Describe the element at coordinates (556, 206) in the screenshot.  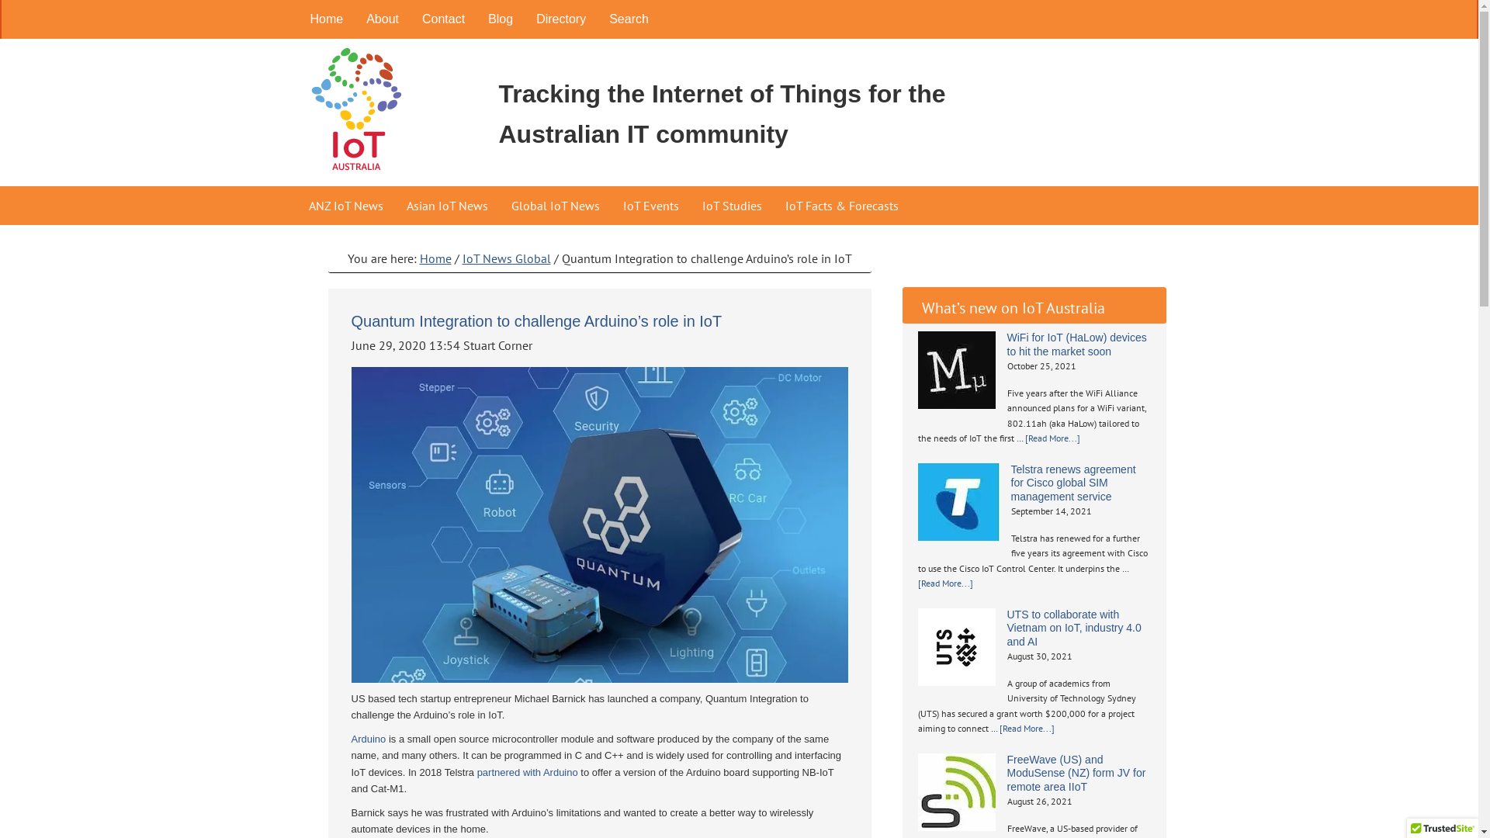
I see `Global IoT News` at that location.